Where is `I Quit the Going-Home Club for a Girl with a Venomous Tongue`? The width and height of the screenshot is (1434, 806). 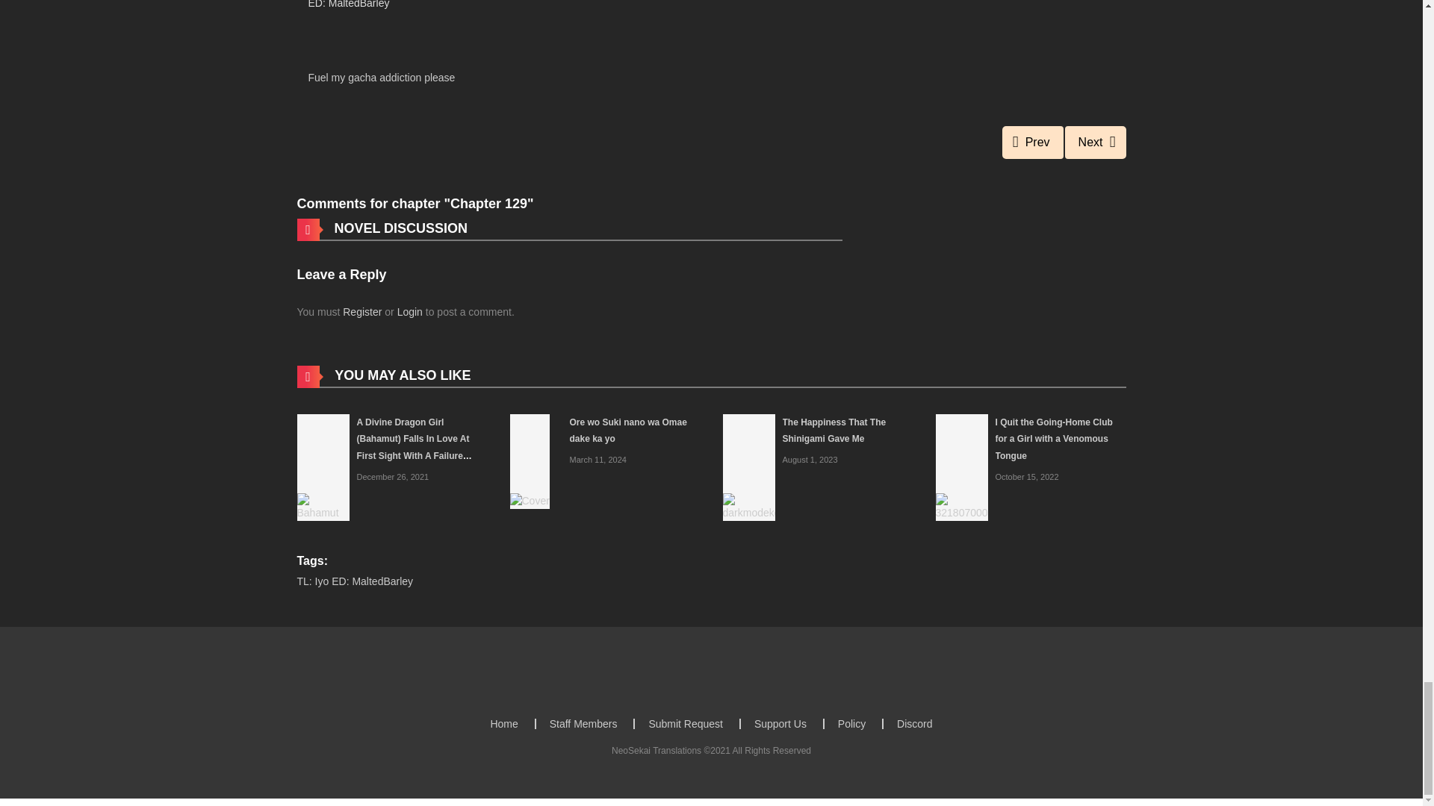 I Quit the Going-Home Club for a Girl with a Venomous Tongue is located at coordinates (1053, 439).